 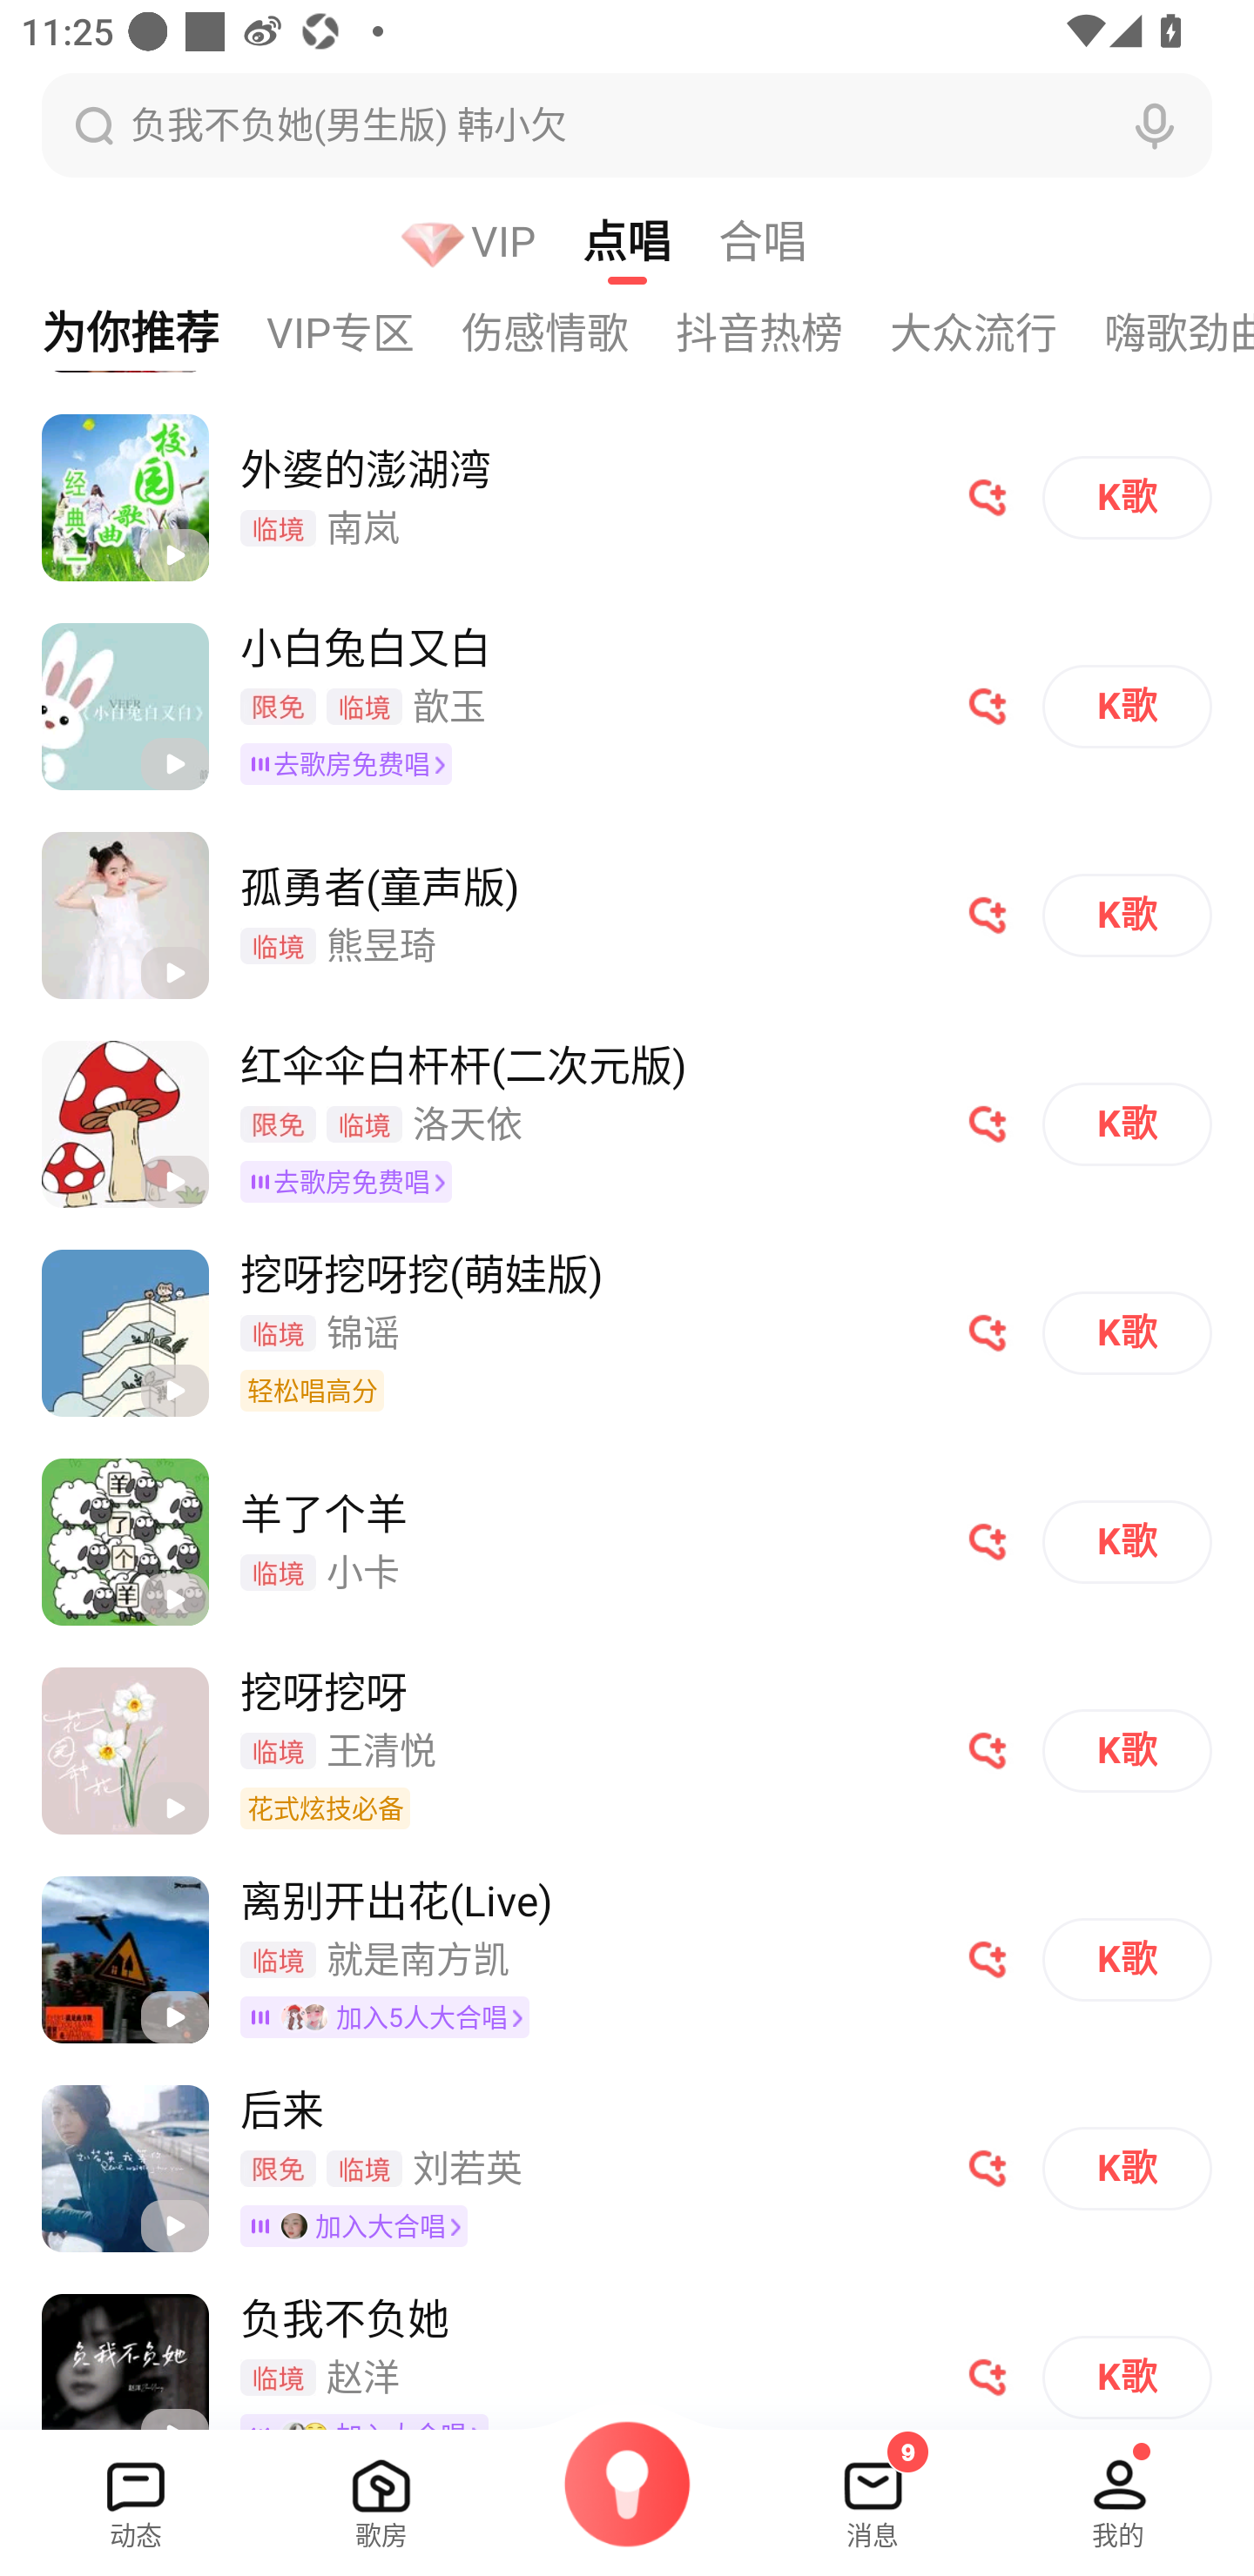 I want to click on 搜索框 搜索 负我不负她(男生版) 韩小欠 搜索框 语音搜索 按钮, so click(x=627, y=124).